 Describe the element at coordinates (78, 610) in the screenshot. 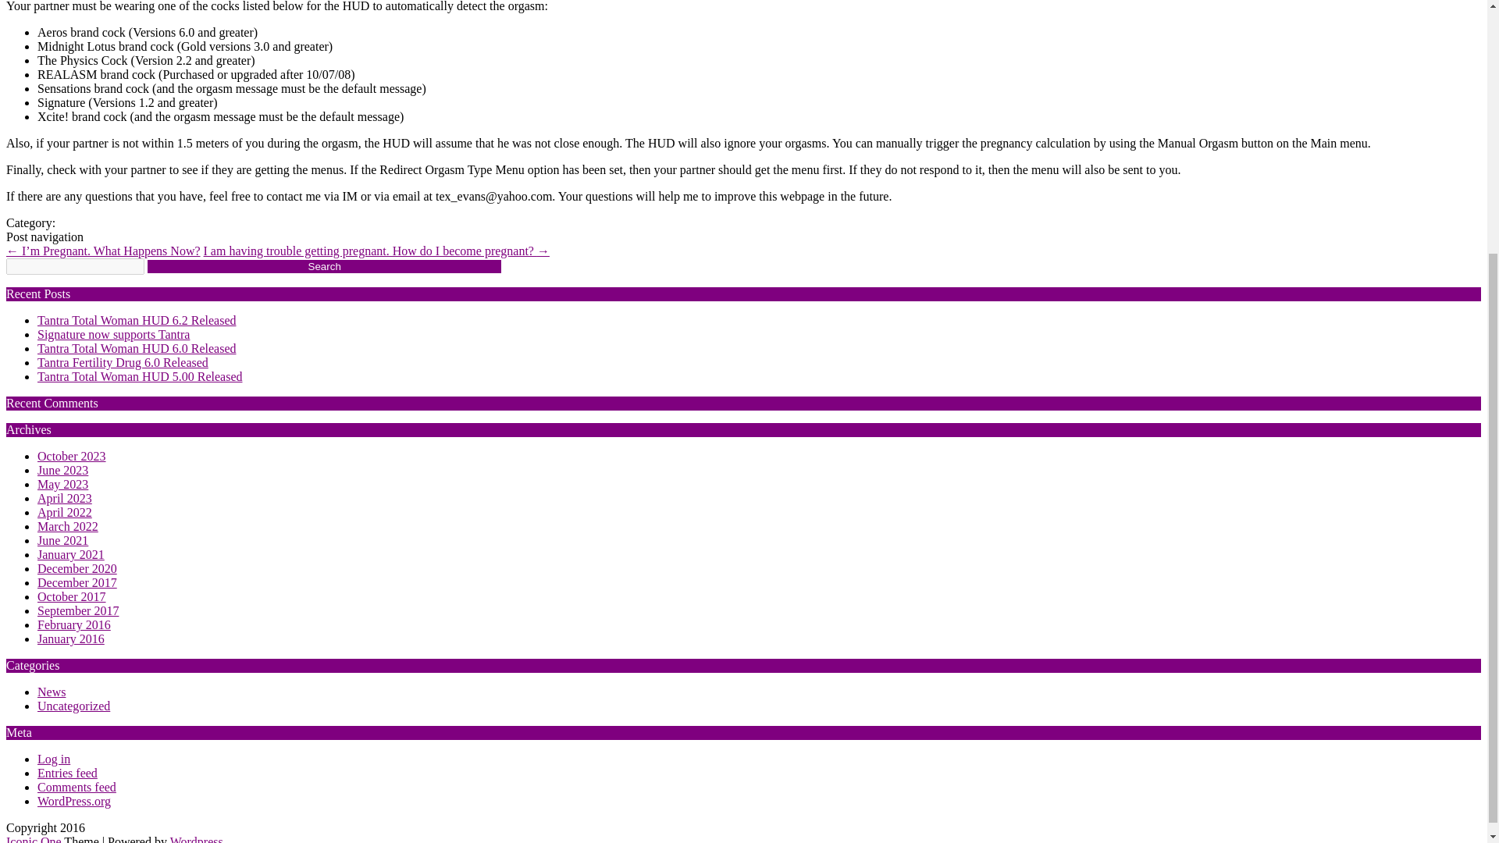

I see `September 2017` at that location.